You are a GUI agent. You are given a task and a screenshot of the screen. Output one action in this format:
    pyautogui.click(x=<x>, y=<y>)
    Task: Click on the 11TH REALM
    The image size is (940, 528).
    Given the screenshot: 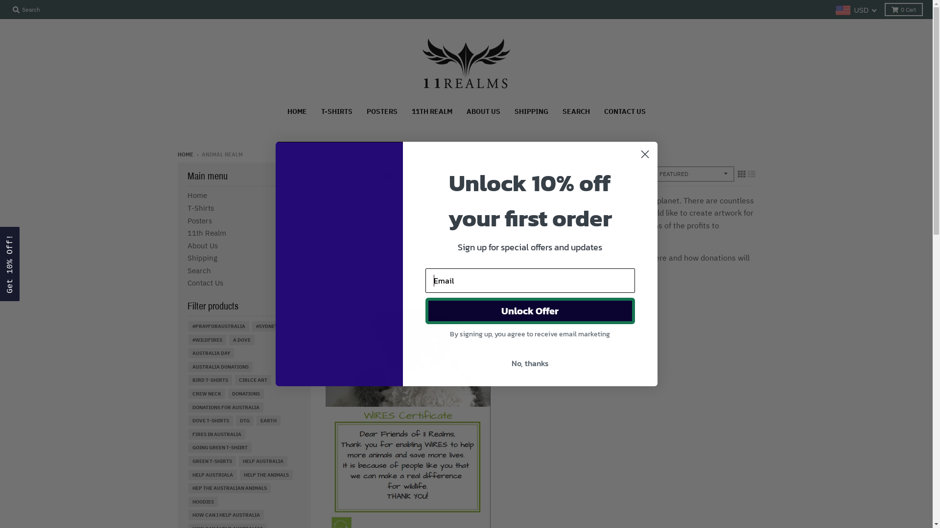 What is the action you would take?
    pyautogui.click(x=432, y=111)
    